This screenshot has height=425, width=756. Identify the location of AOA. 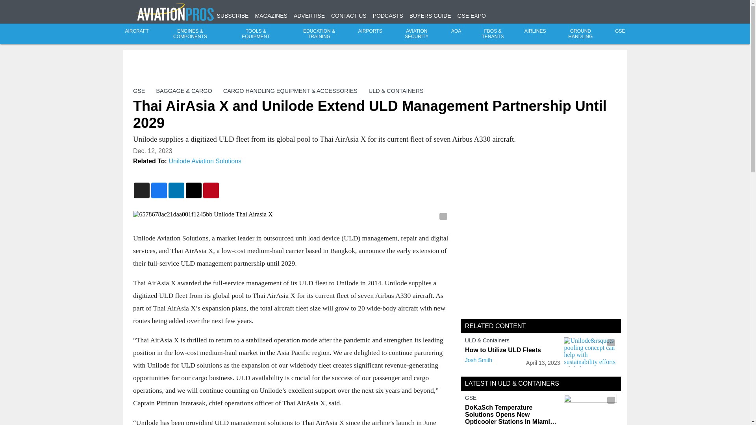
(456, 31).